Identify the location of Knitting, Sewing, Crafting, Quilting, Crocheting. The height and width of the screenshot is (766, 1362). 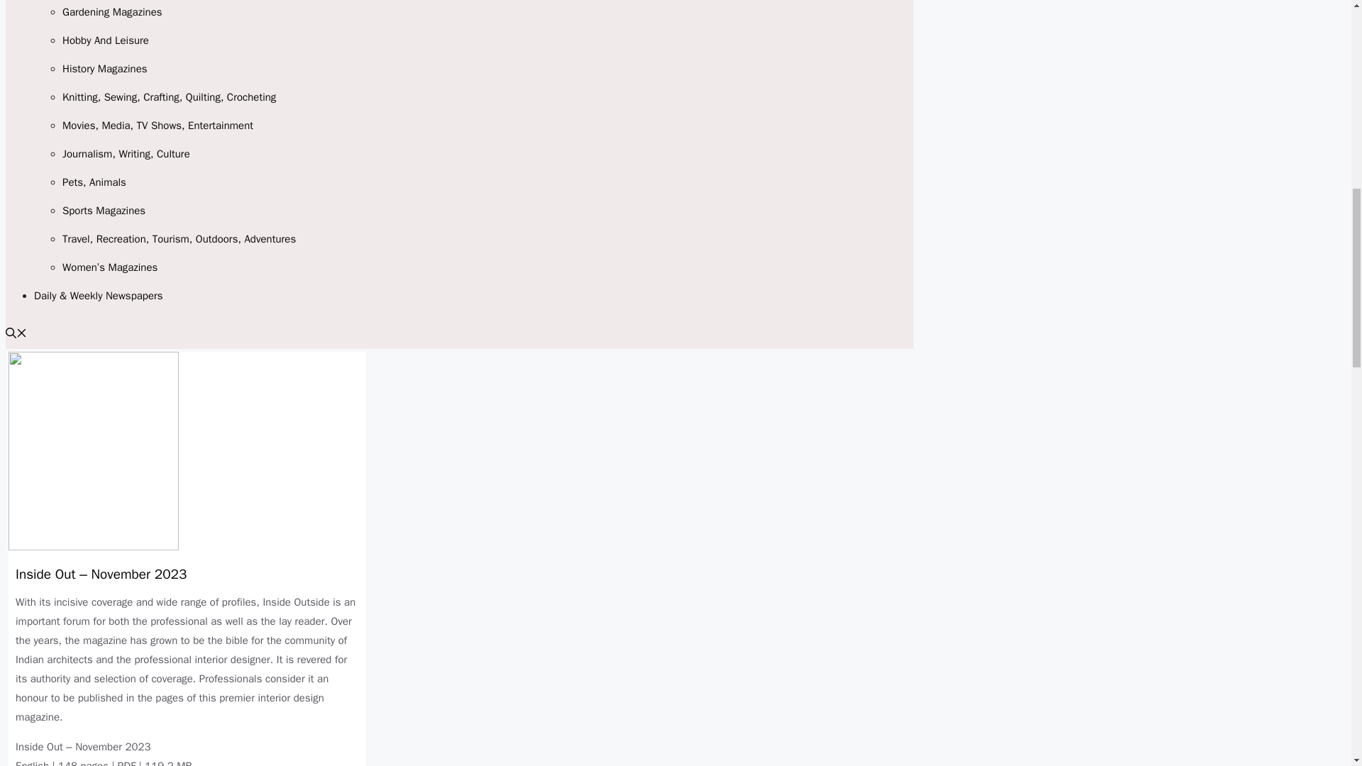
(169, 96).